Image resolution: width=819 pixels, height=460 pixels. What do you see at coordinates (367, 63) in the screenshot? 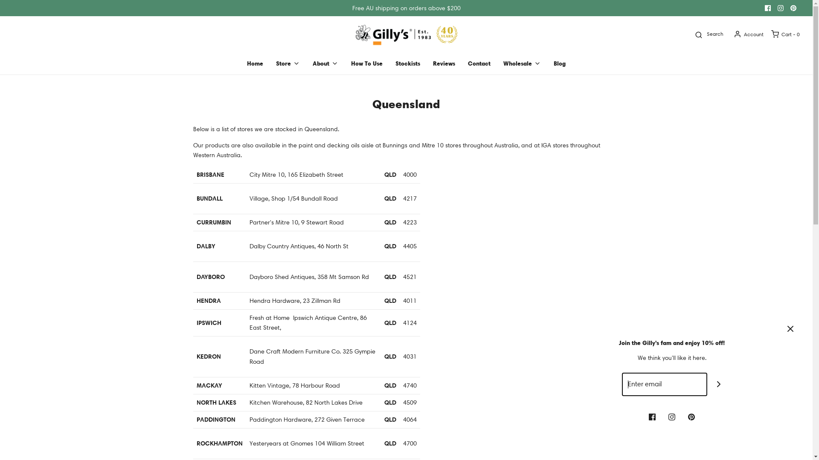
I see `How To Use` at bounding box center [367, 63].